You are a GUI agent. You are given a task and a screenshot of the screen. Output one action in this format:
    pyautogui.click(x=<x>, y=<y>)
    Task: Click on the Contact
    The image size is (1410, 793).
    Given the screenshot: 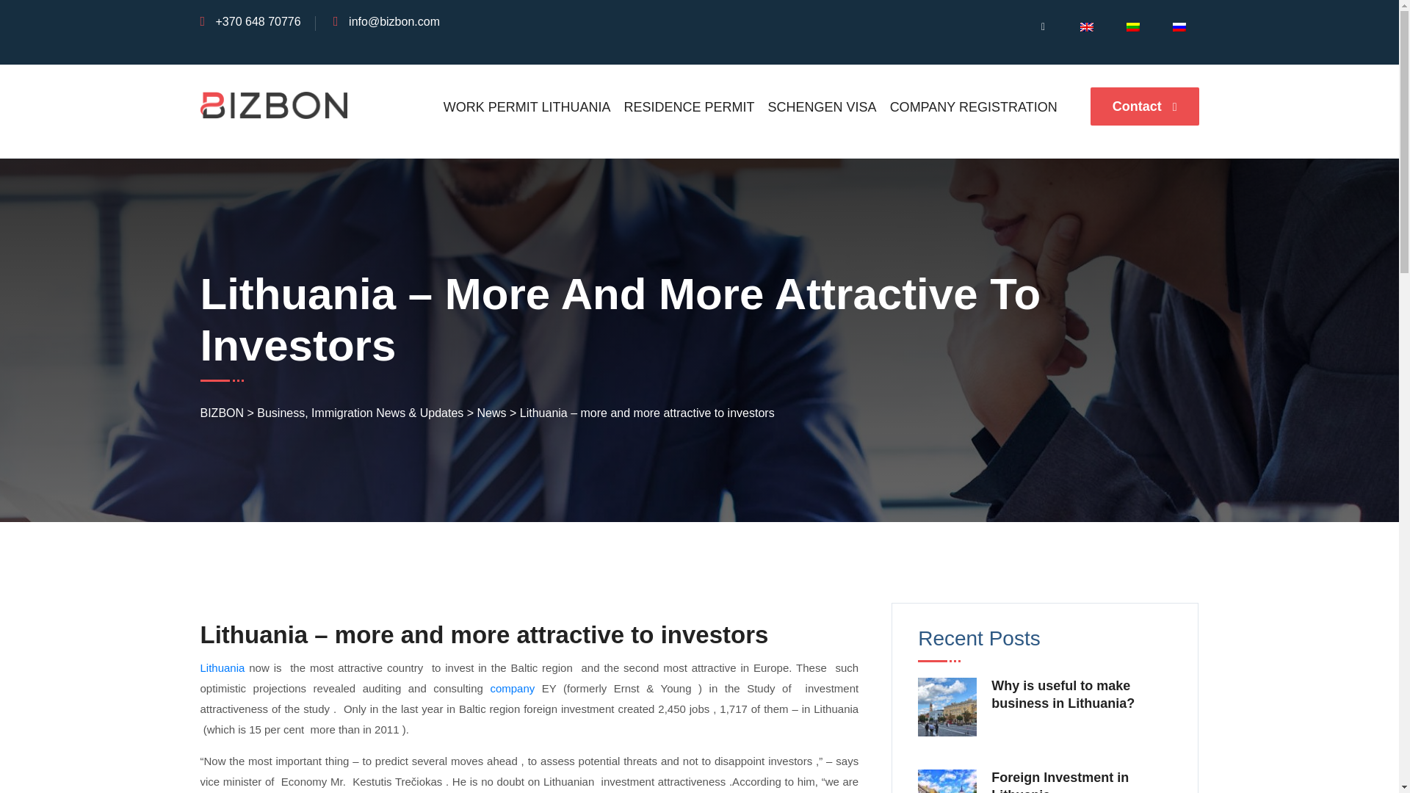 What is the action you would take?
    pyautogui.click(x=1144, y=106)
    